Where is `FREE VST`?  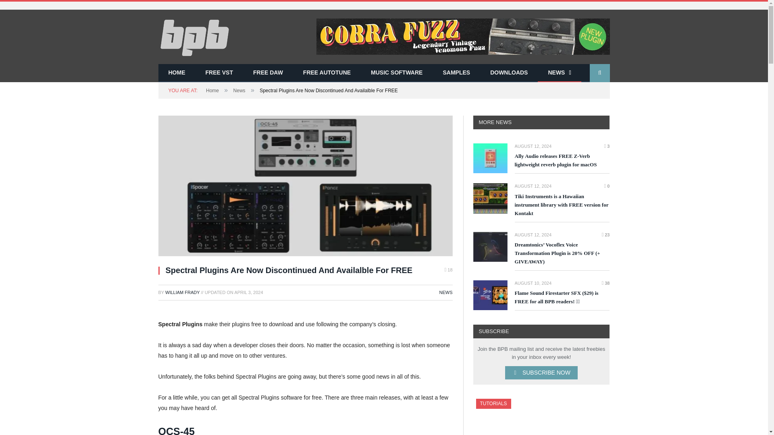 FREE VST is located at coordinates (218, 73).